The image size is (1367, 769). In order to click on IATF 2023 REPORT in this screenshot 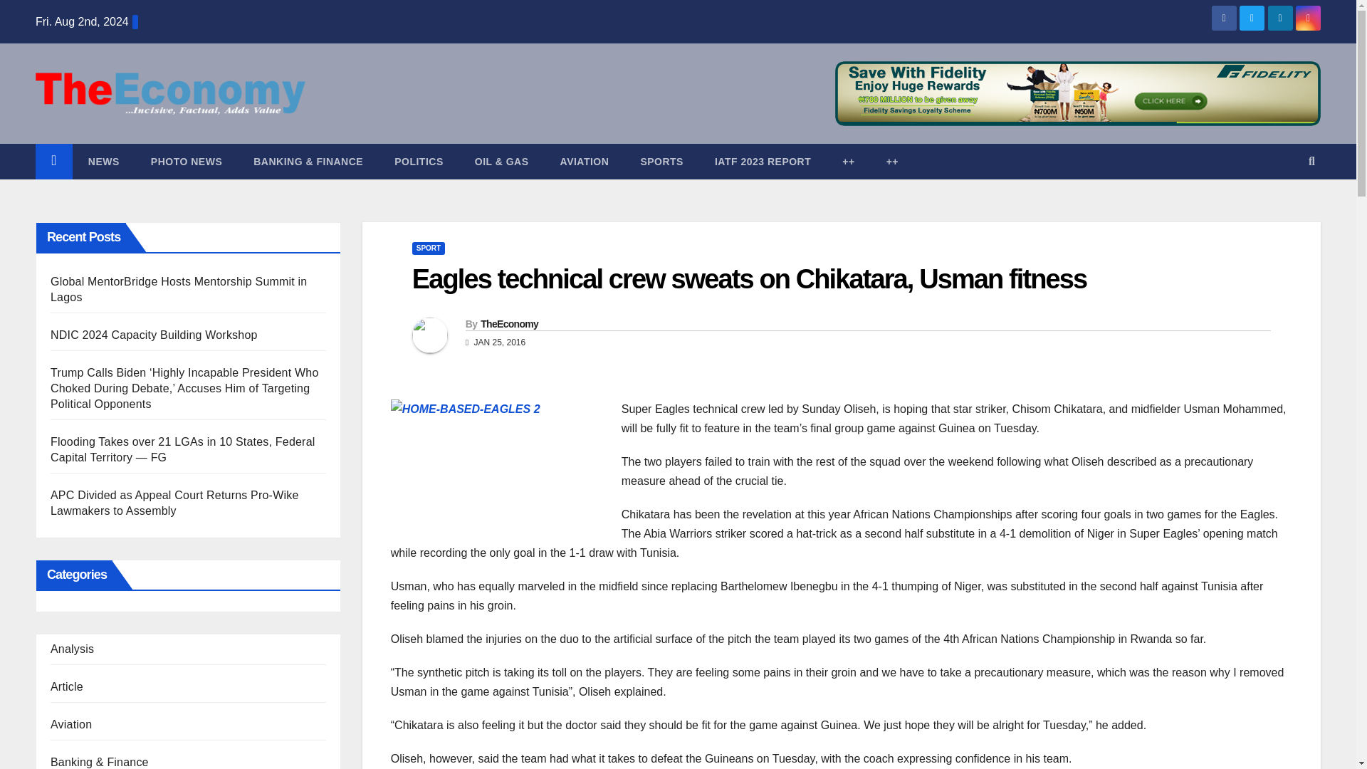, I will do `click(763, 161)`.